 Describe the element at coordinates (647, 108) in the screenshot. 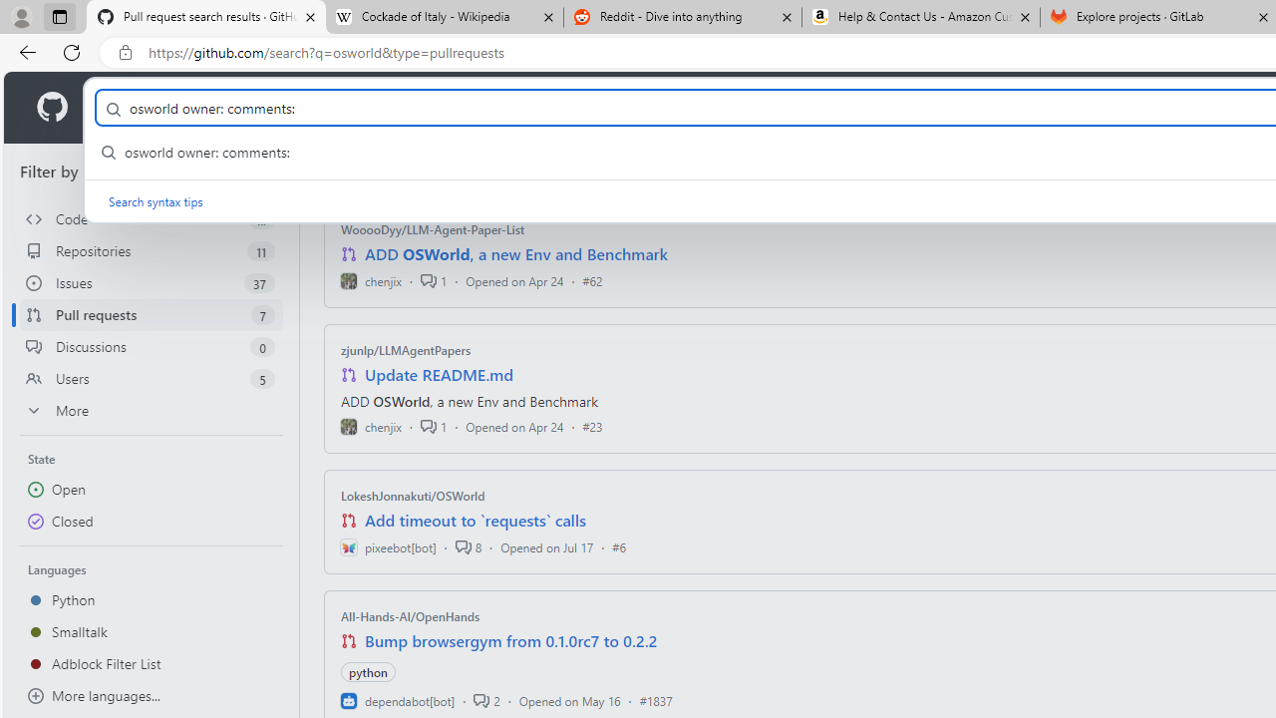

I see `Pricing` at that location.